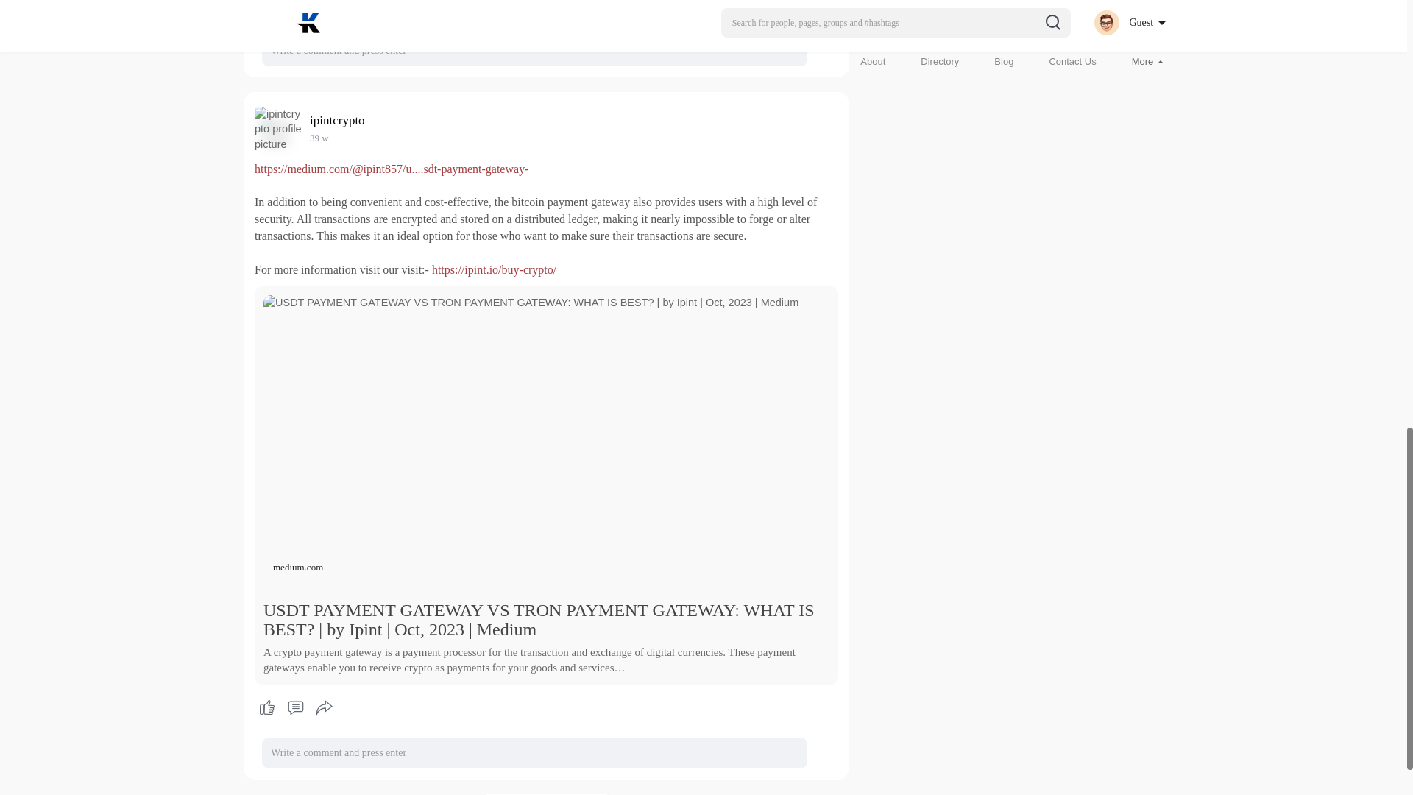 This screenshot has height=795, width=1413. Describe the element at coordinates (1004, 60) in the screenshot. I see `Blog` at that location.